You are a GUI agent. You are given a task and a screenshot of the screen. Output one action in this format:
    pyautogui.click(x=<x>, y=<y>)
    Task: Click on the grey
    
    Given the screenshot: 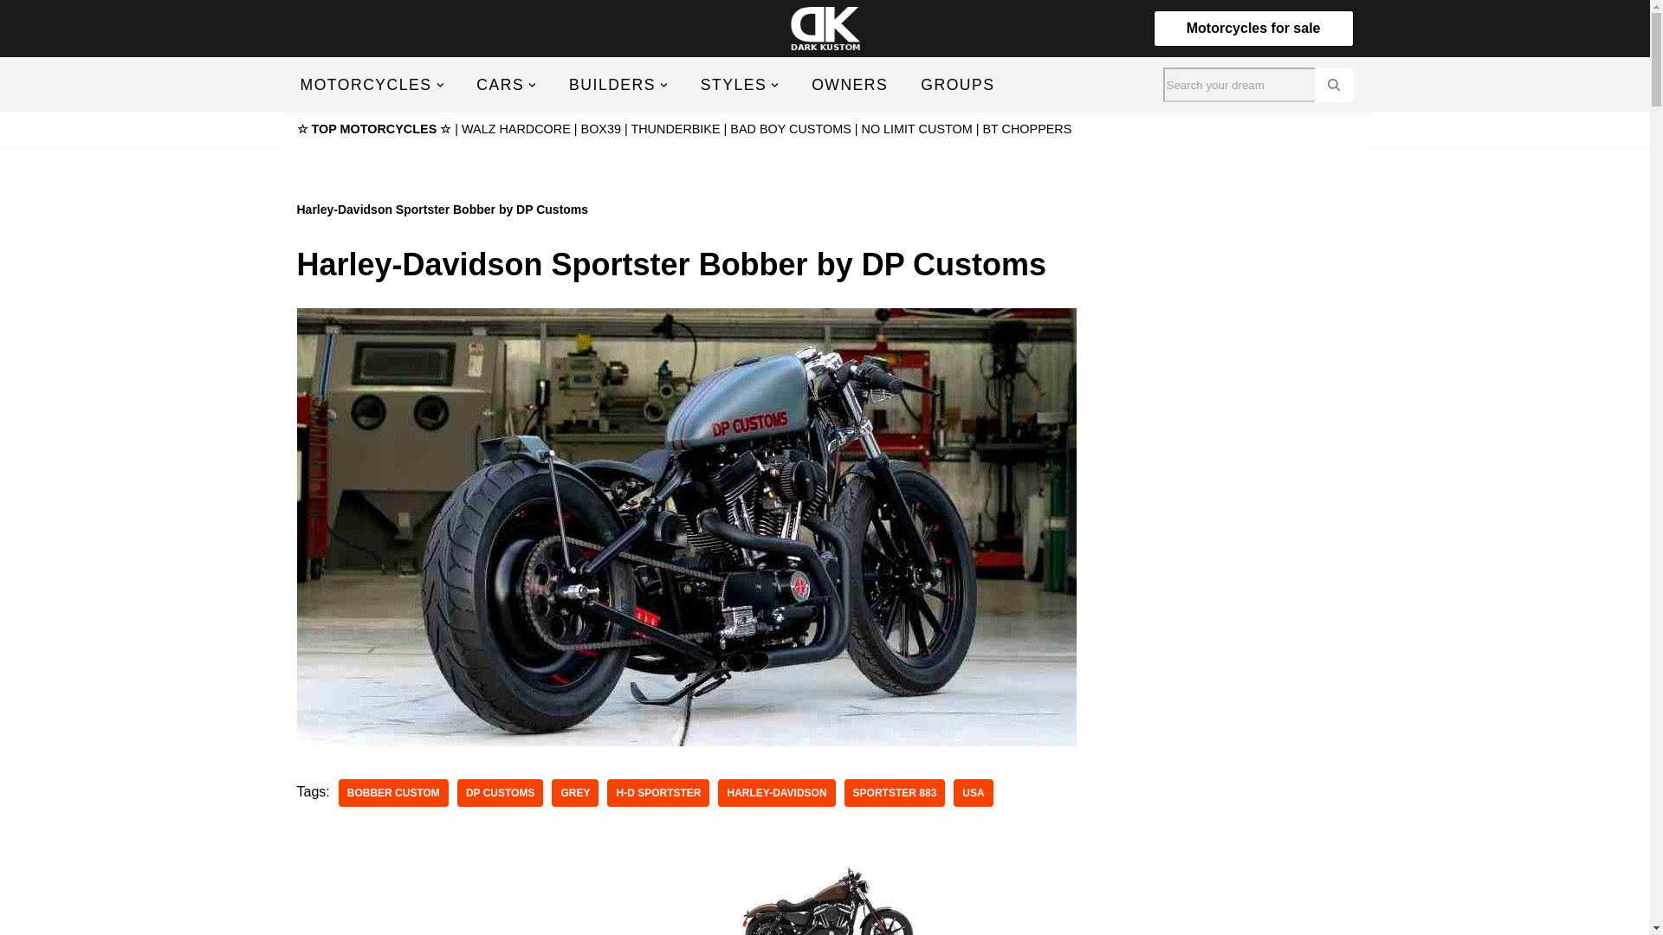 What is the action you would take?
    pyautogui.click(x=575, y=793)
    